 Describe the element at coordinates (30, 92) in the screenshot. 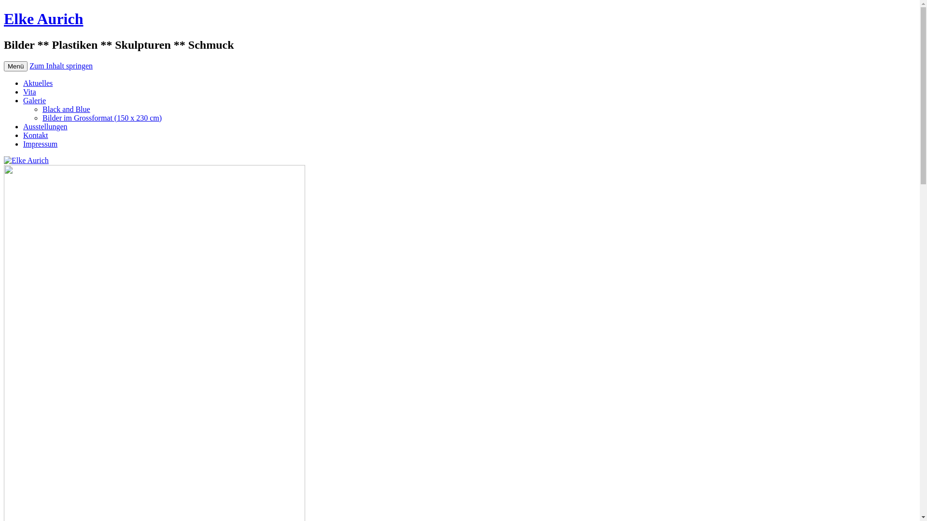

I see `Vita` at that location.